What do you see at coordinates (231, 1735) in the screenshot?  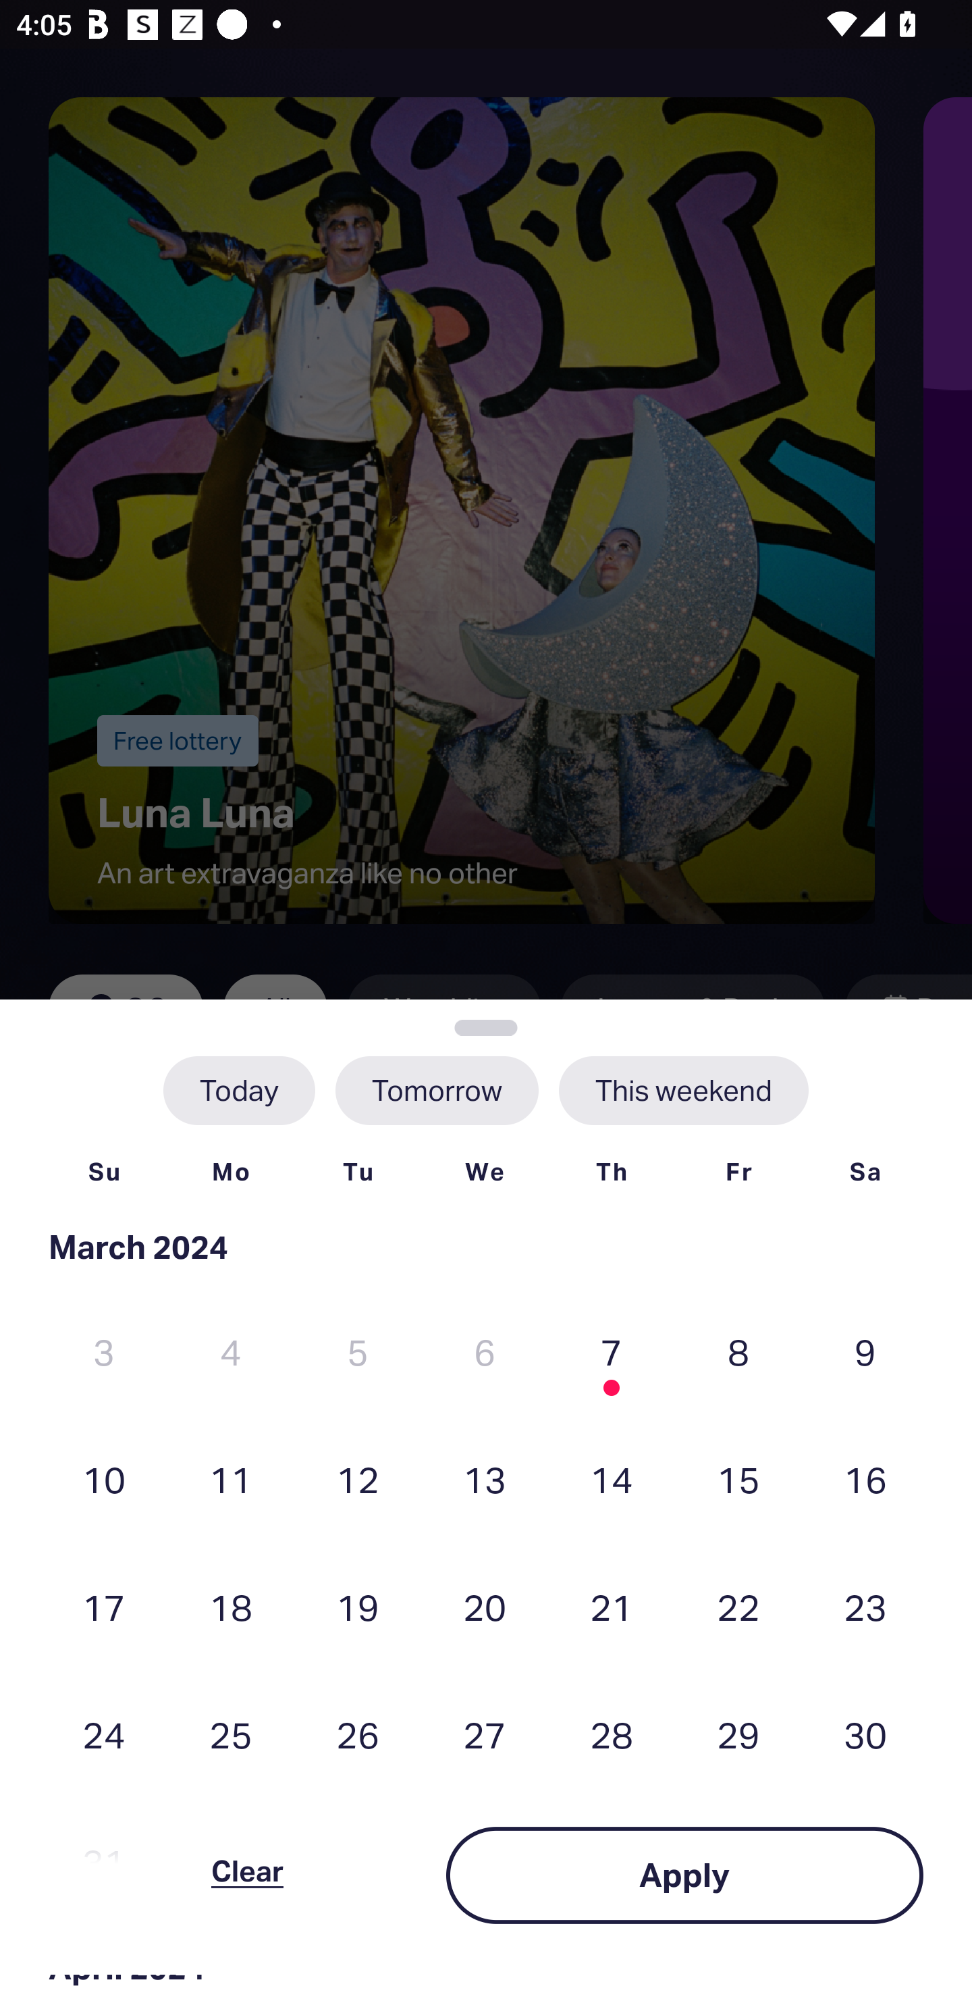 I see `25` at bounding box center [231, 1735].